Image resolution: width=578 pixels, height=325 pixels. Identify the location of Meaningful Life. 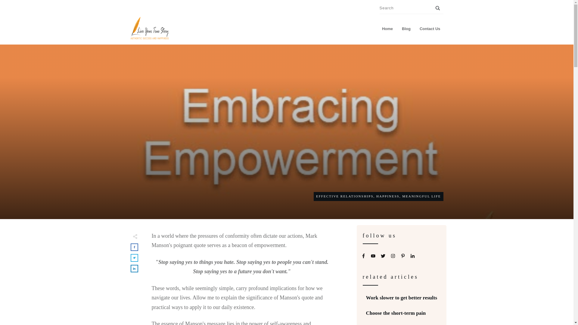
(421, 196).